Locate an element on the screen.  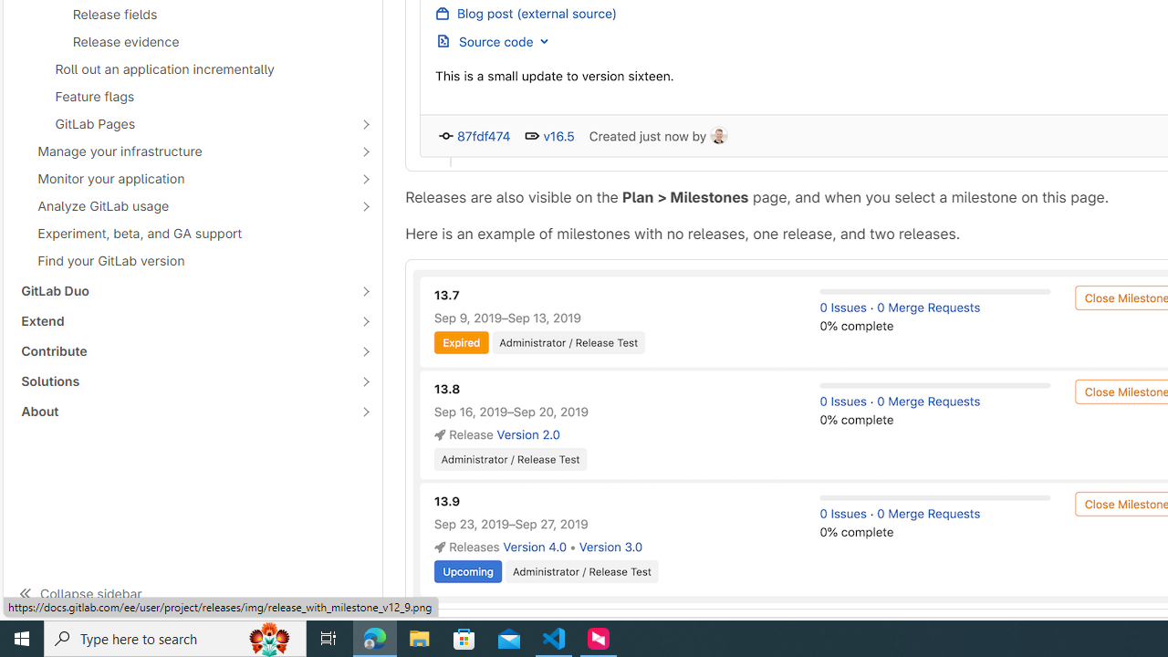
Contribute is located at coordinates (182, 351).